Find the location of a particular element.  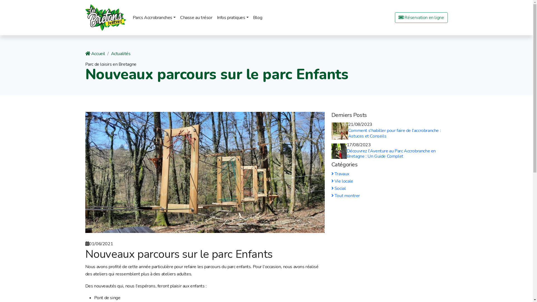

Social is located at coordinates (338, 188).